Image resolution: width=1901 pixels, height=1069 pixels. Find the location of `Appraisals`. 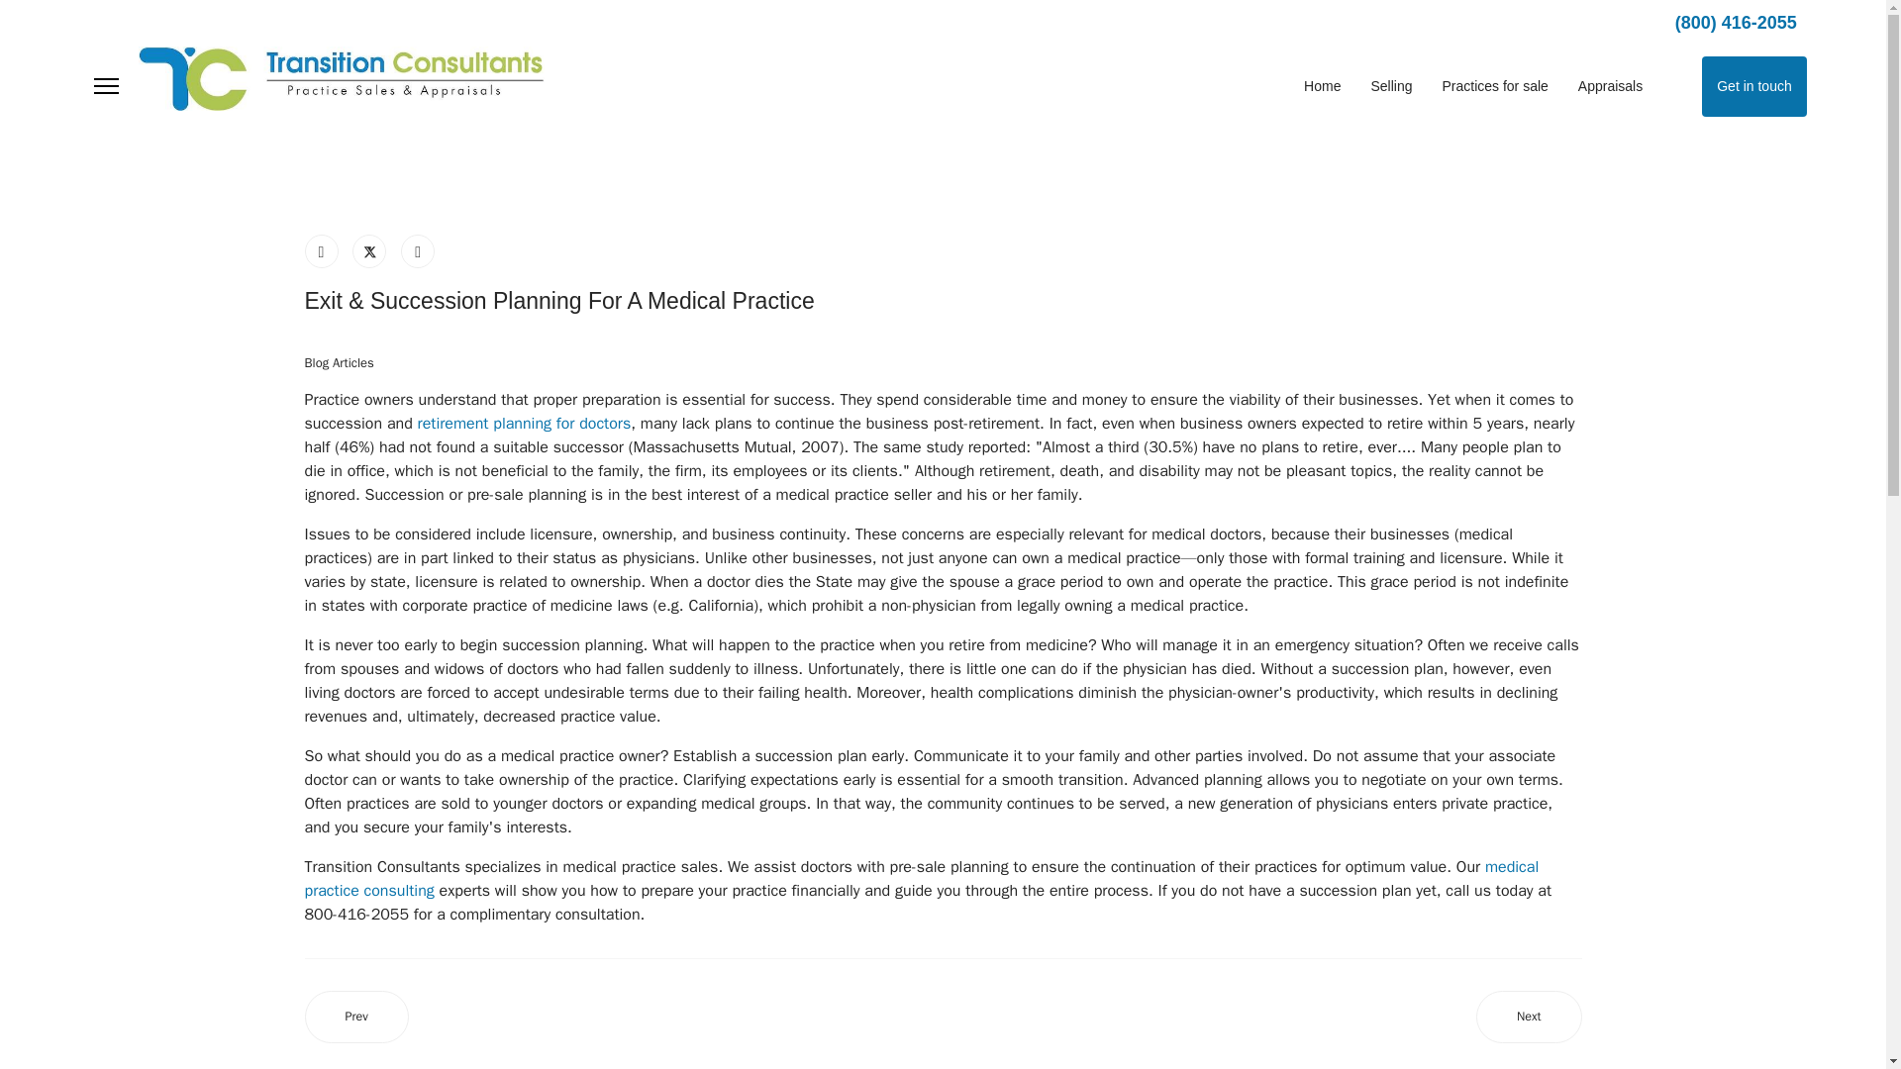

Appraisals is located at coordinates (1610, 86).